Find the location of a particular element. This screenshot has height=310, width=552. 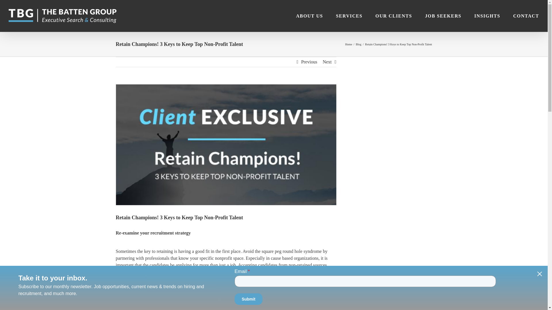

OUR CLIENTS is located at coordinates (393, 16).